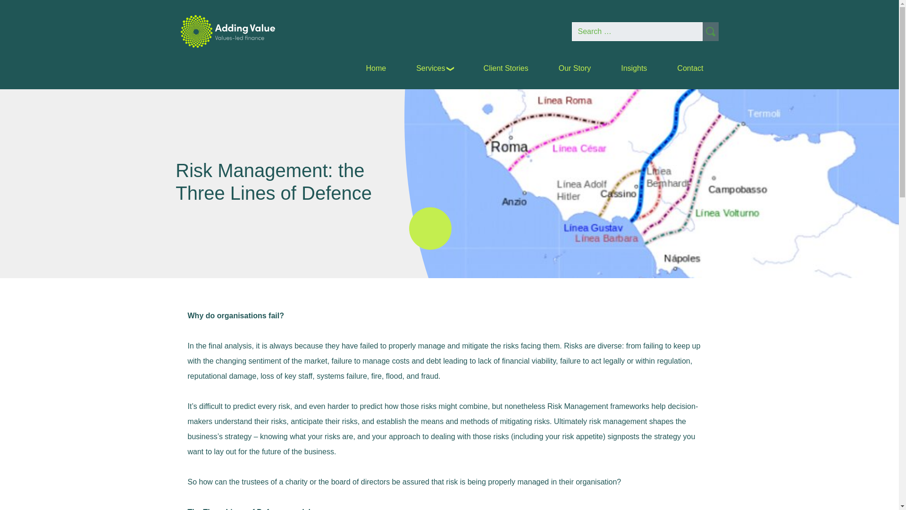 The height and width of the screenshot is (510, 906). What do you see at coordinates (506, 68) in the screenshot?
I see `Client Stories` at bounding box center [506, 68].